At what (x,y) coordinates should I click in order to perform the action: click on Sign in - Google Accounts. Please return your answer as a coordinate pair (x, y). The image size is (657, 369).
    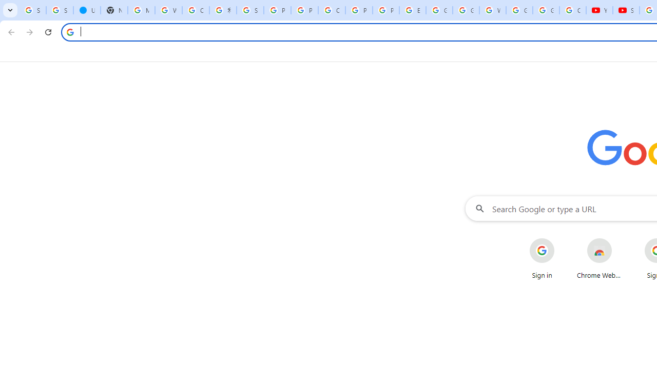
    Looking at the image, I should click on (60, 10).